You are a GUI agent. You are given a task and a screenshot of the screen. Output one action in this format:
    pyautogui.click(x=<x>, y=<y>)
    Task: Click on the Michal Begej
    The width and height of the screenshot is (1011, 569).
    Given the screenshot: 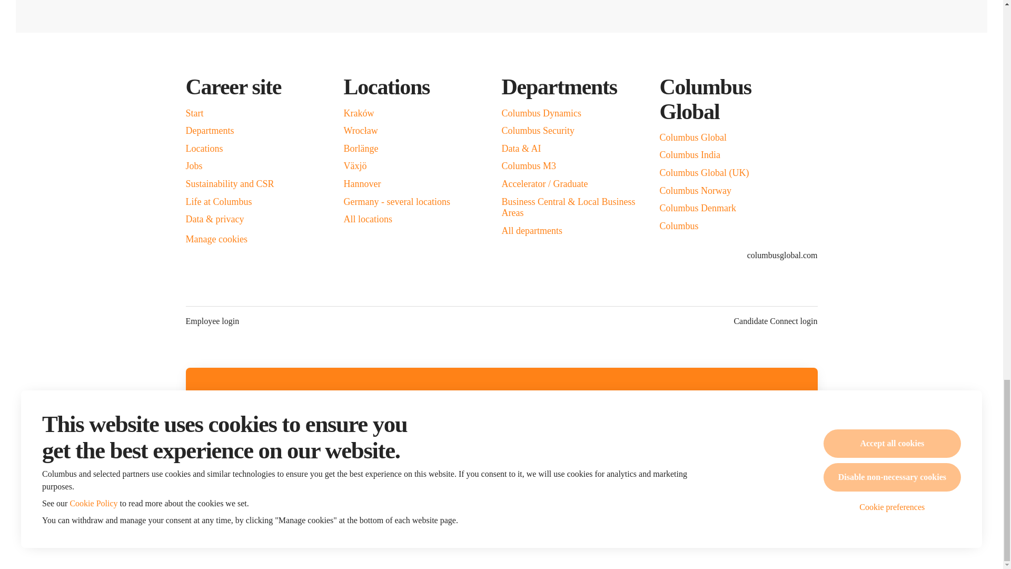 What is the action you would take?
    pyautogui.click(x=579, y=513)
    